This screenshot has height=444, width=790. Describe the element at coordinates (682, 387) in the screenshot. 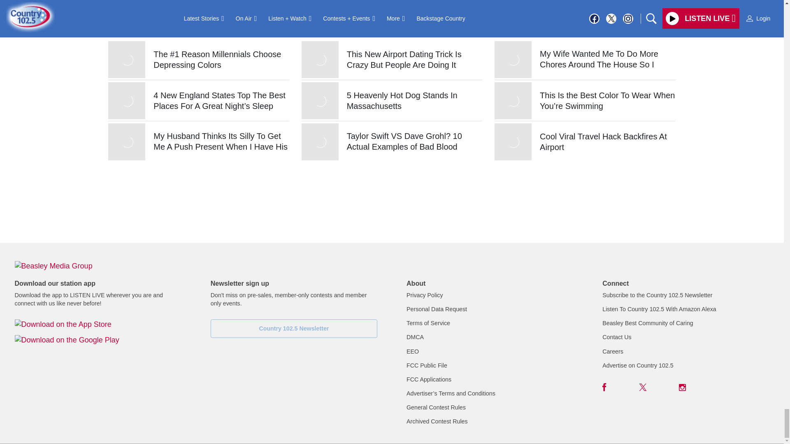

I see `Instagram` at that location.